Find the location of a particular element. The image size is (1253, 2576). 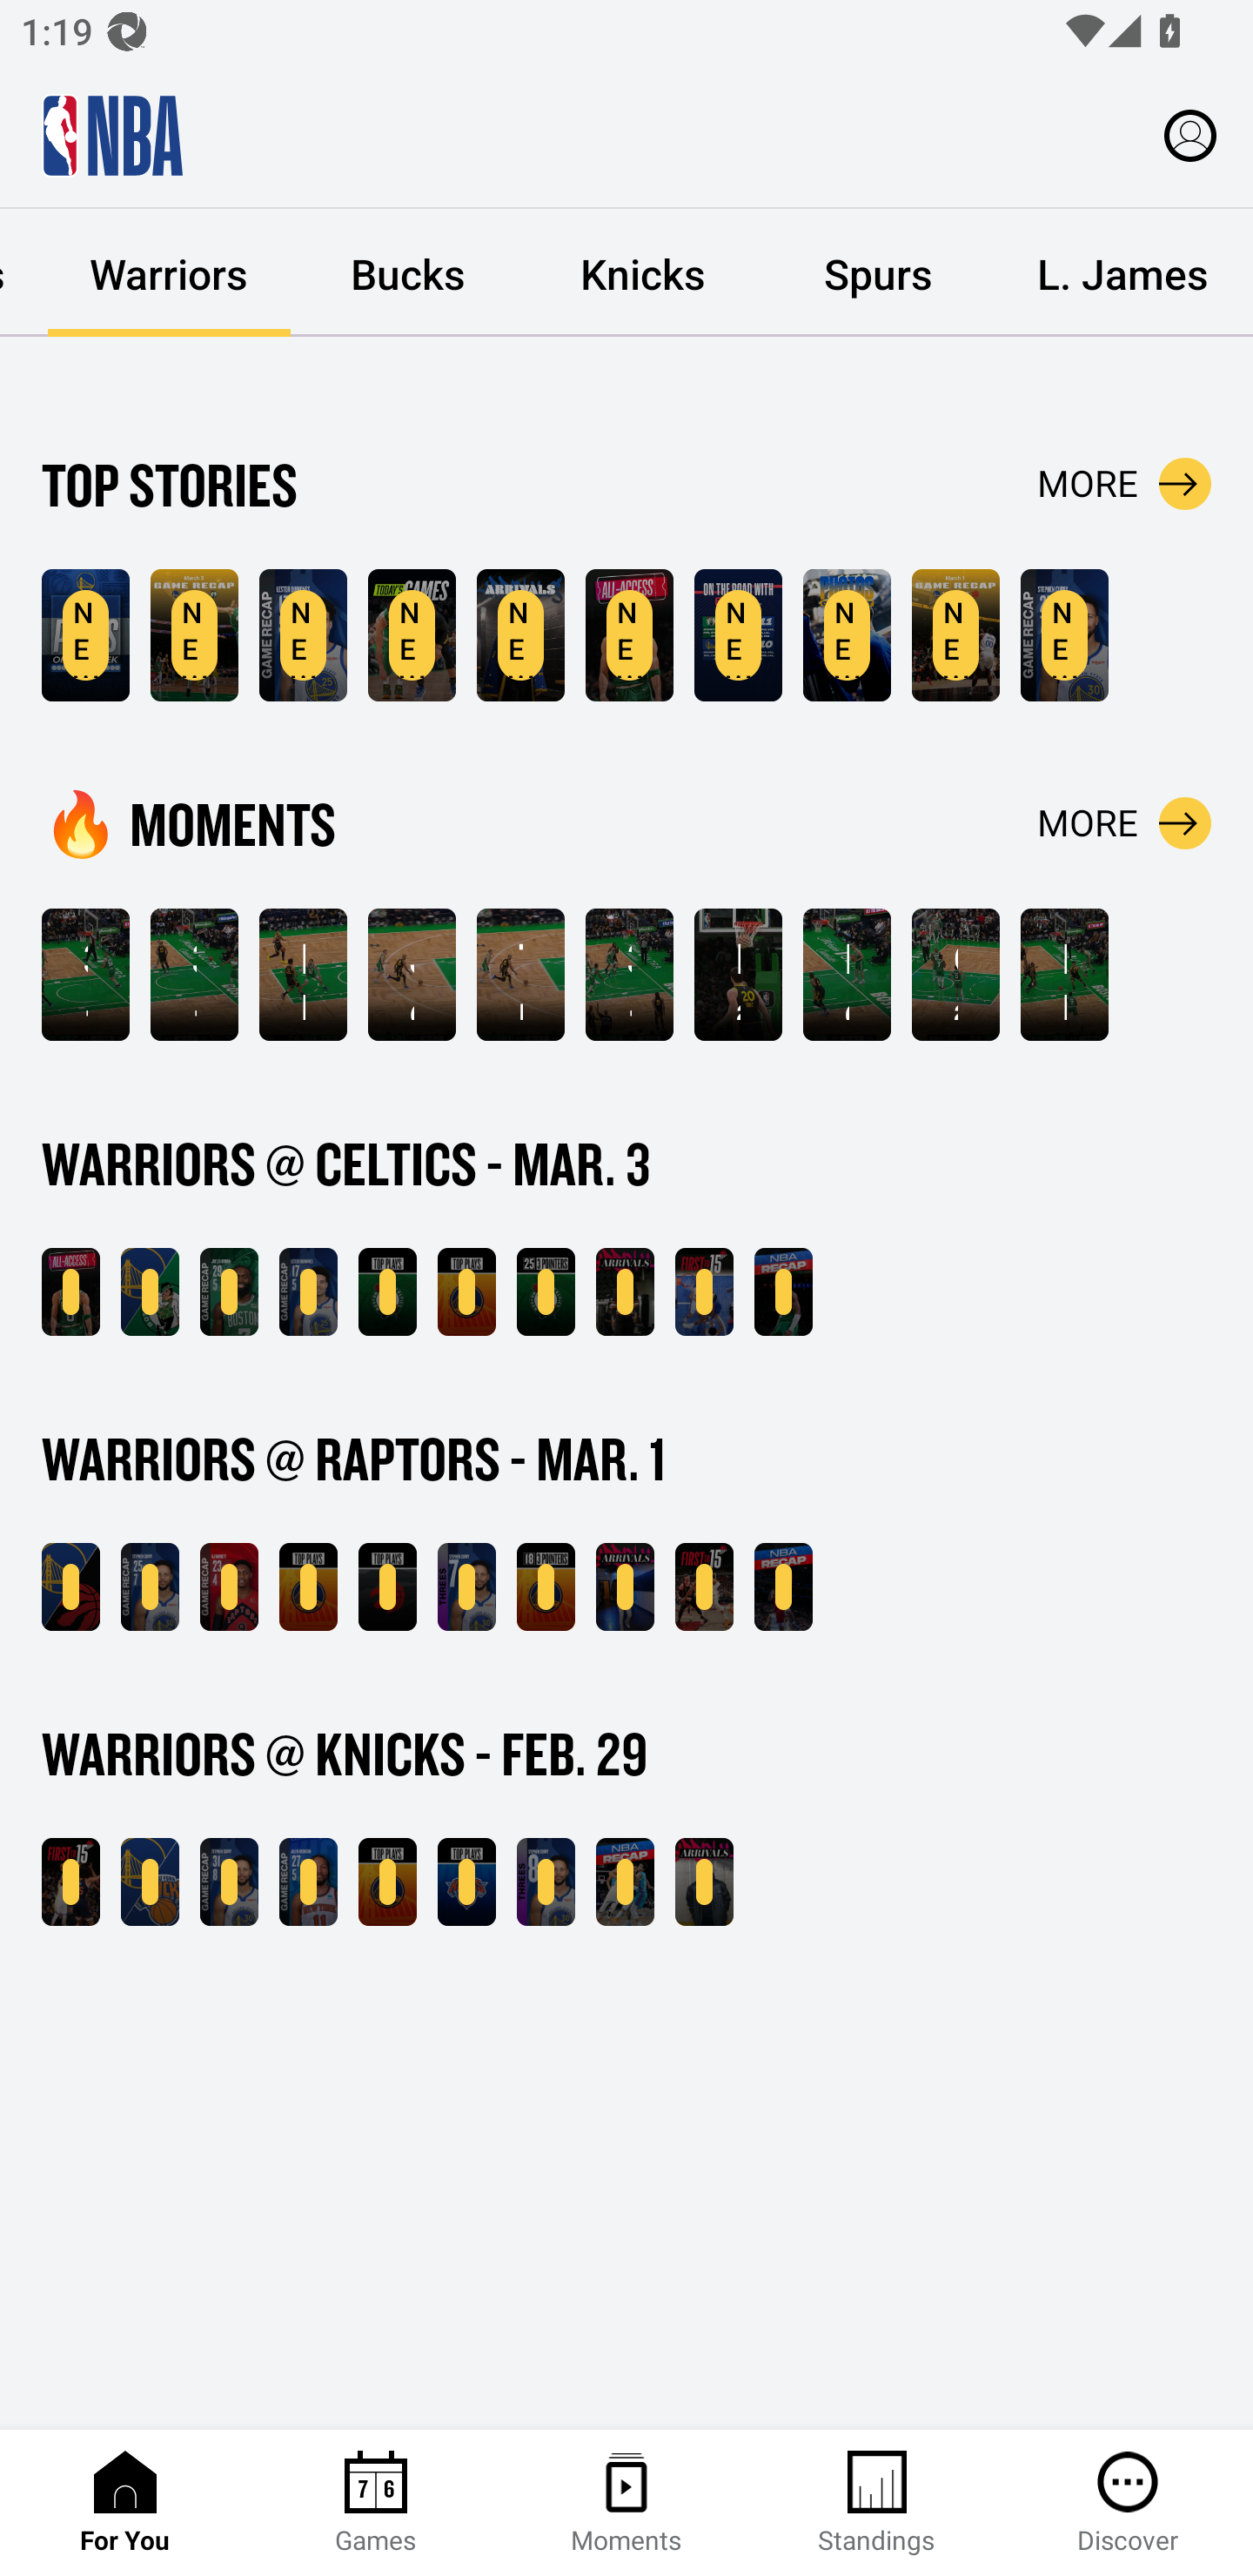

Highlights From Stephen Curry's 25-Point Game NEW is located at coordinates (1065, 635).